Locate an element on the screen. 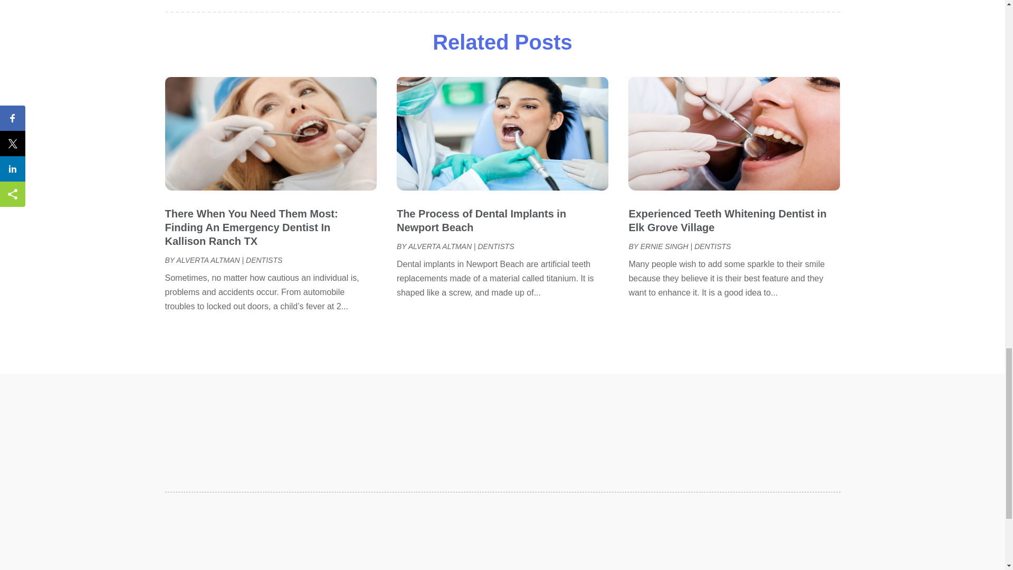  Posts by Alverta Altman is located at coordinates (208, 260).